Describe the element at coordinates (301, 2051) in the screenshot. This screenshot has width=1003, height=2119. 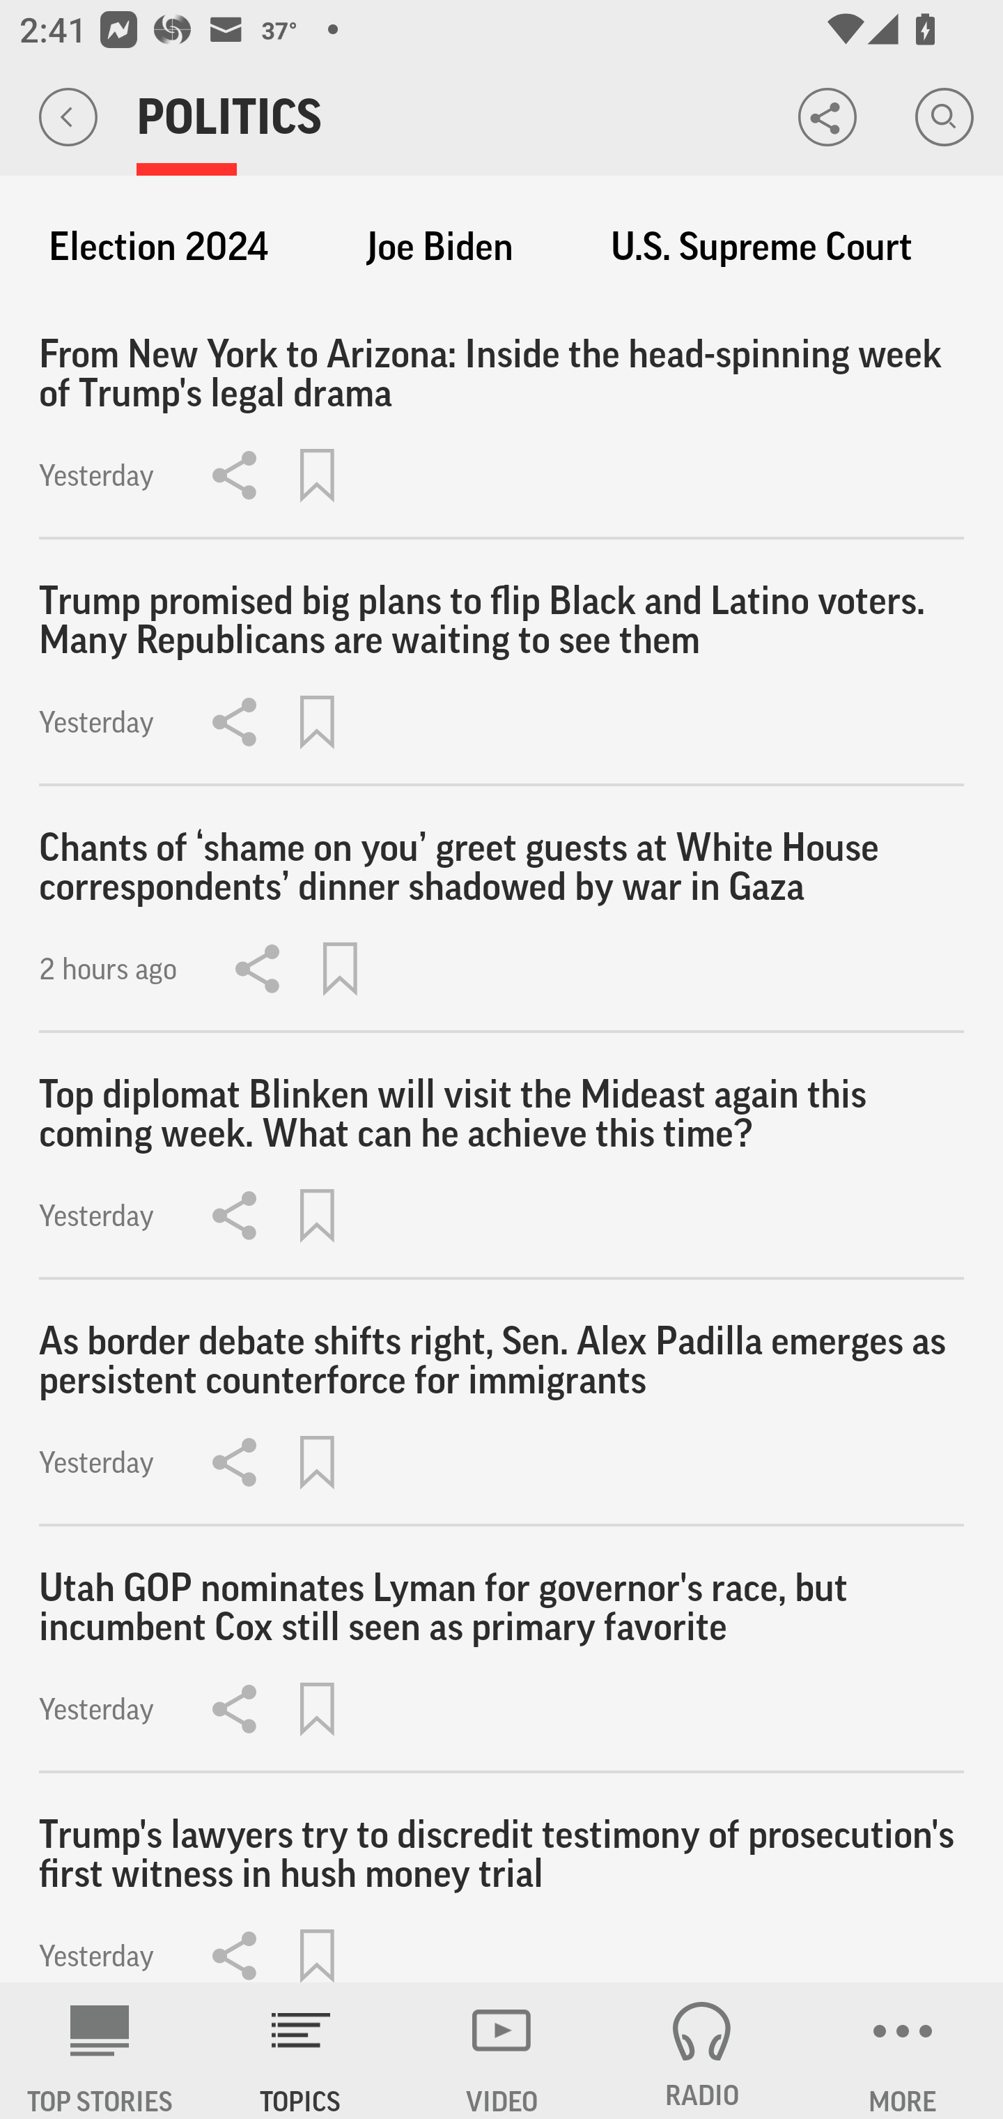
I see `TOPICS` at that location.